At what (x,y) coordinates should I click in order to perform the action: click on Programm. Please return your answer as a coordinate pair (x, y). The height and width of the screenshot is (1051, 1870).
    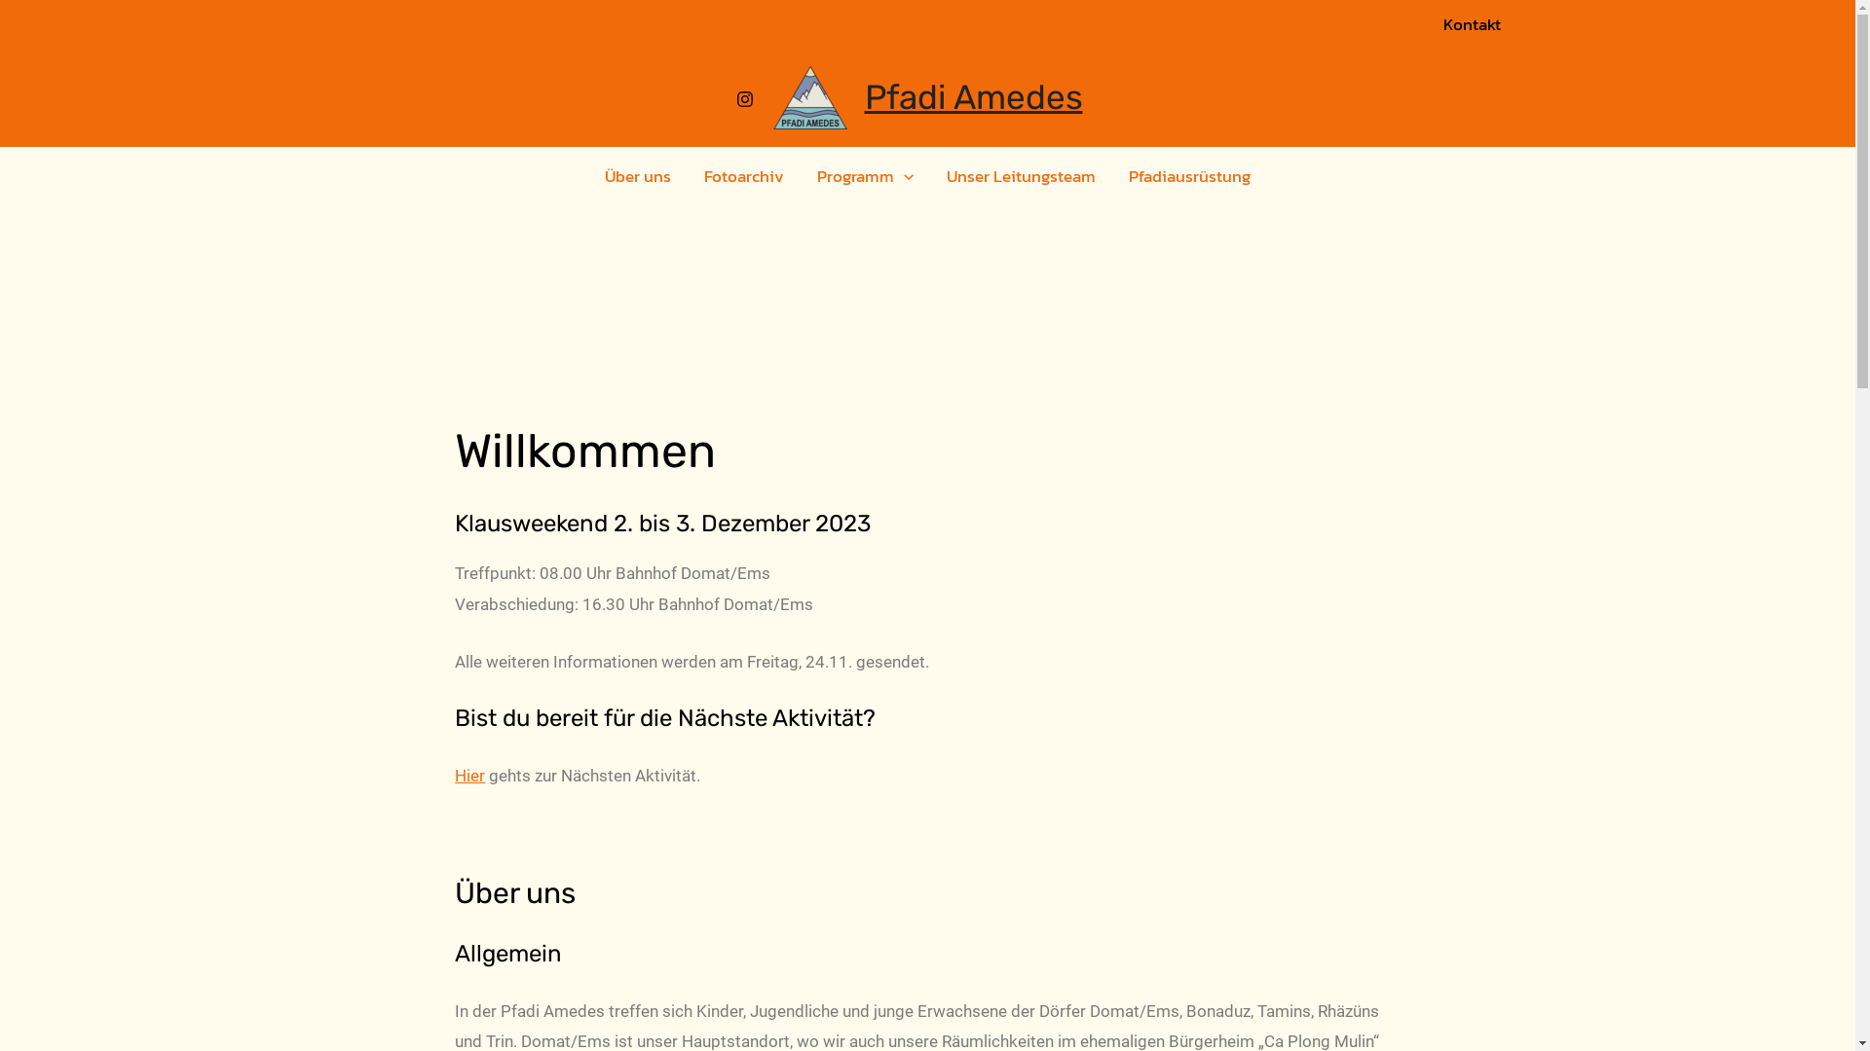
    Looking at the image, I should click on (865, 176).